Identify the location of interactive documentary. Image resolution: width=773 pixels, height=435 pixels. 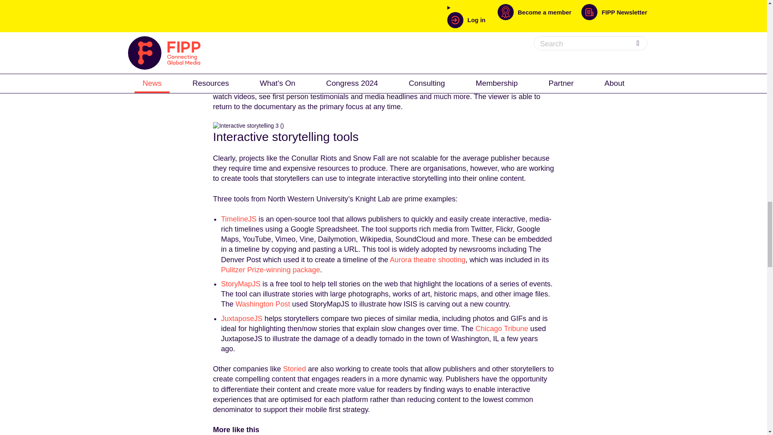
(276, 26).